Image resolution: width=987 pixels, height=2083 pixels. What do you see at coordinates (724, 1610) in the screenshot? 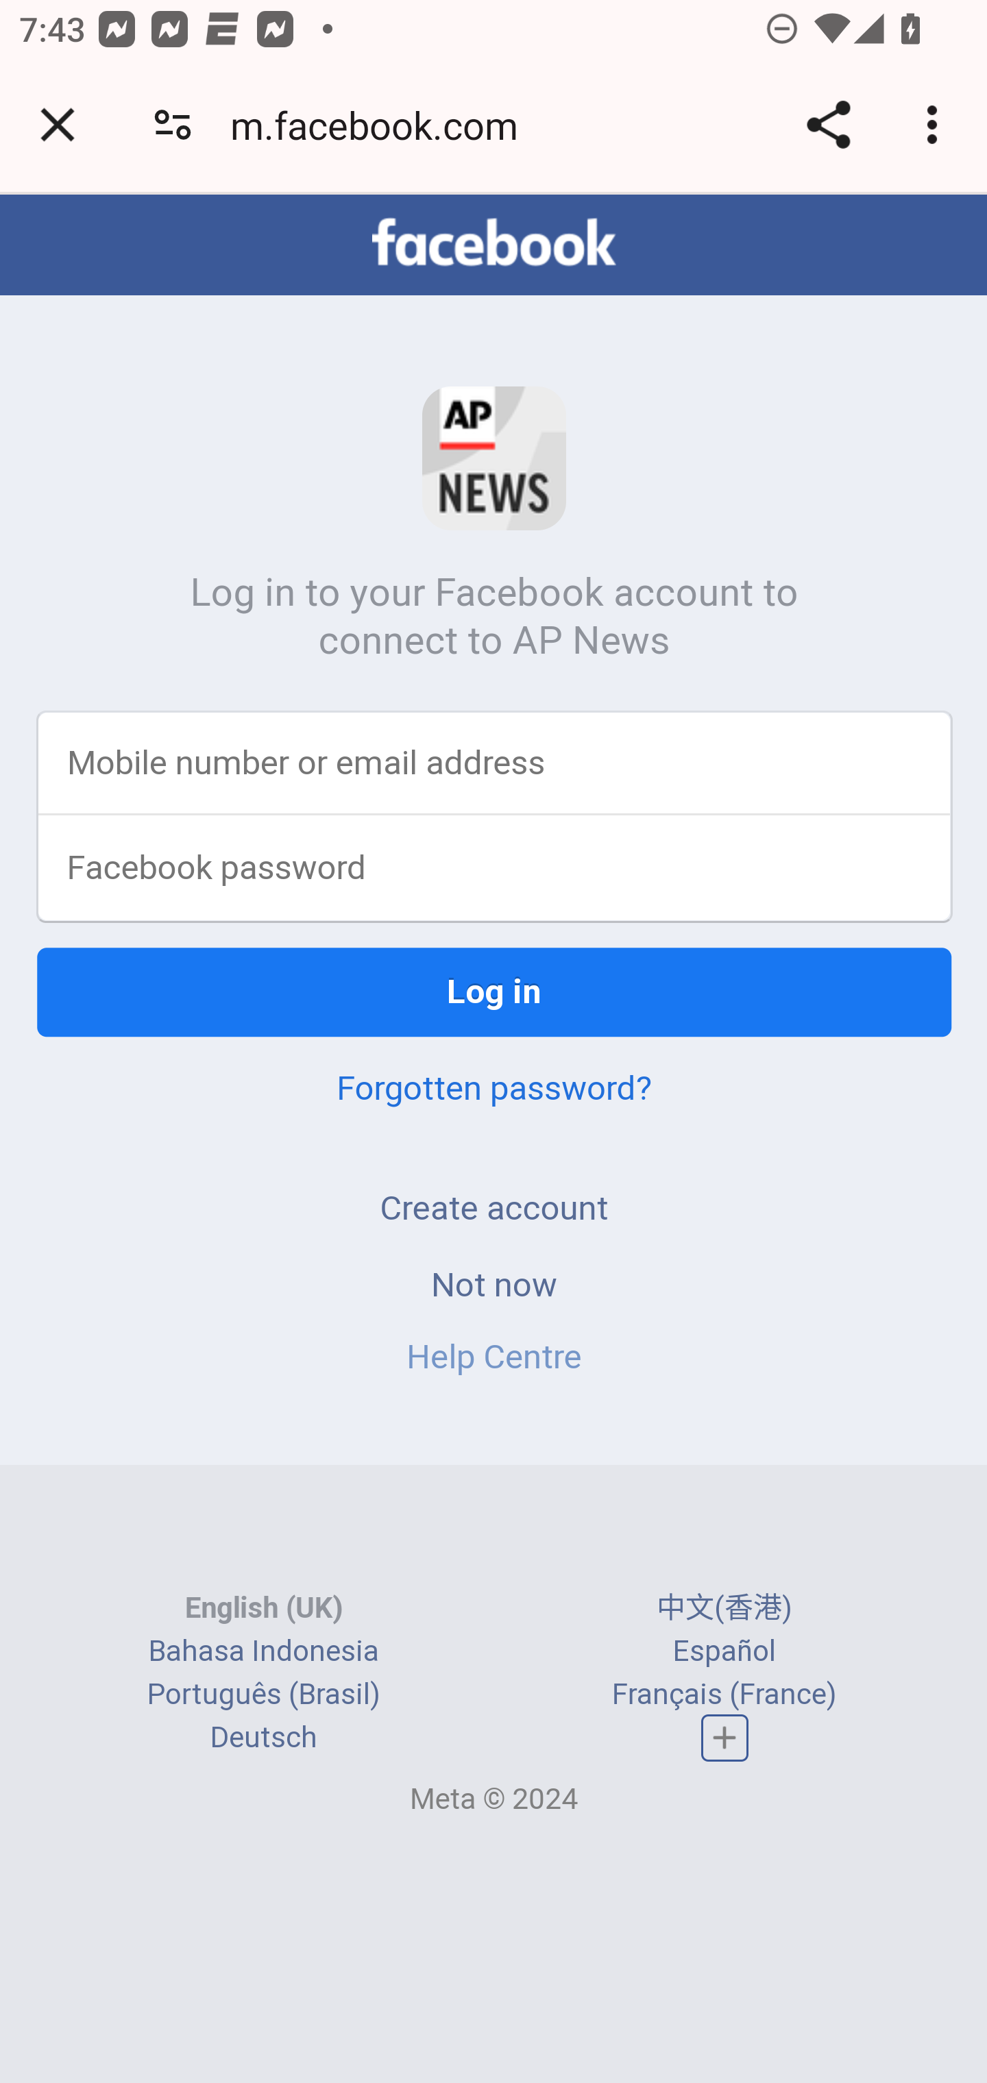
I see `中文(香港)` at bounding box center [724, 1610].